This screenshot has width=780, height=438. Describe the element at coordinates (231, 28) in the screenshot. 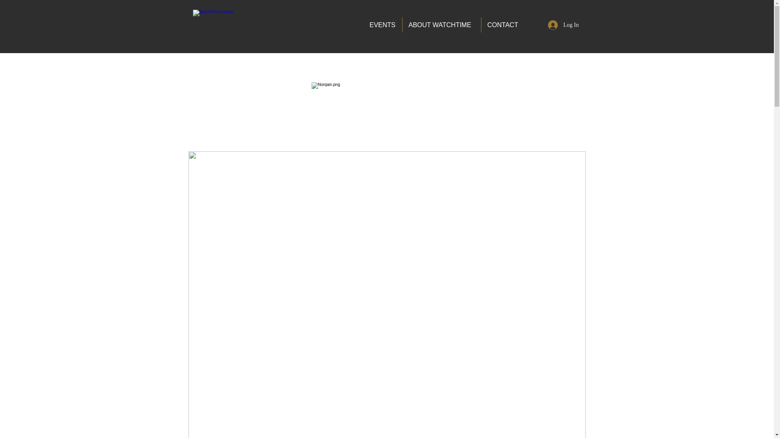

I see `WTLive logo white.png` at that location.